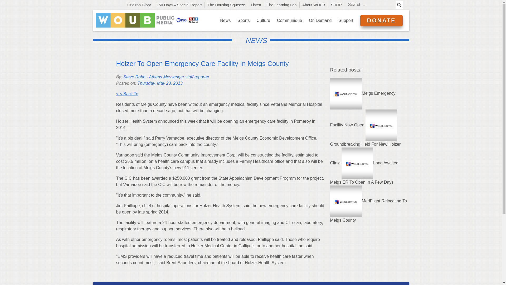 This screenshot has height=285, width=506. What do you see at coordinates (362, 109) in the screenshot?
I see `Meigs Emergency Facility Now Open` at bounding box center [362, 109].